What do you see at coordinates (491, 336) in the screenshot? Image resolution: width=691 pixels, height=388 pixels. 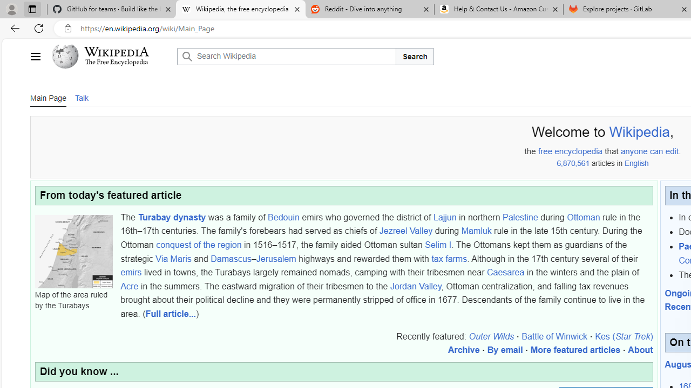 I see `Outer Wilds` at bounding box center [491, 336].